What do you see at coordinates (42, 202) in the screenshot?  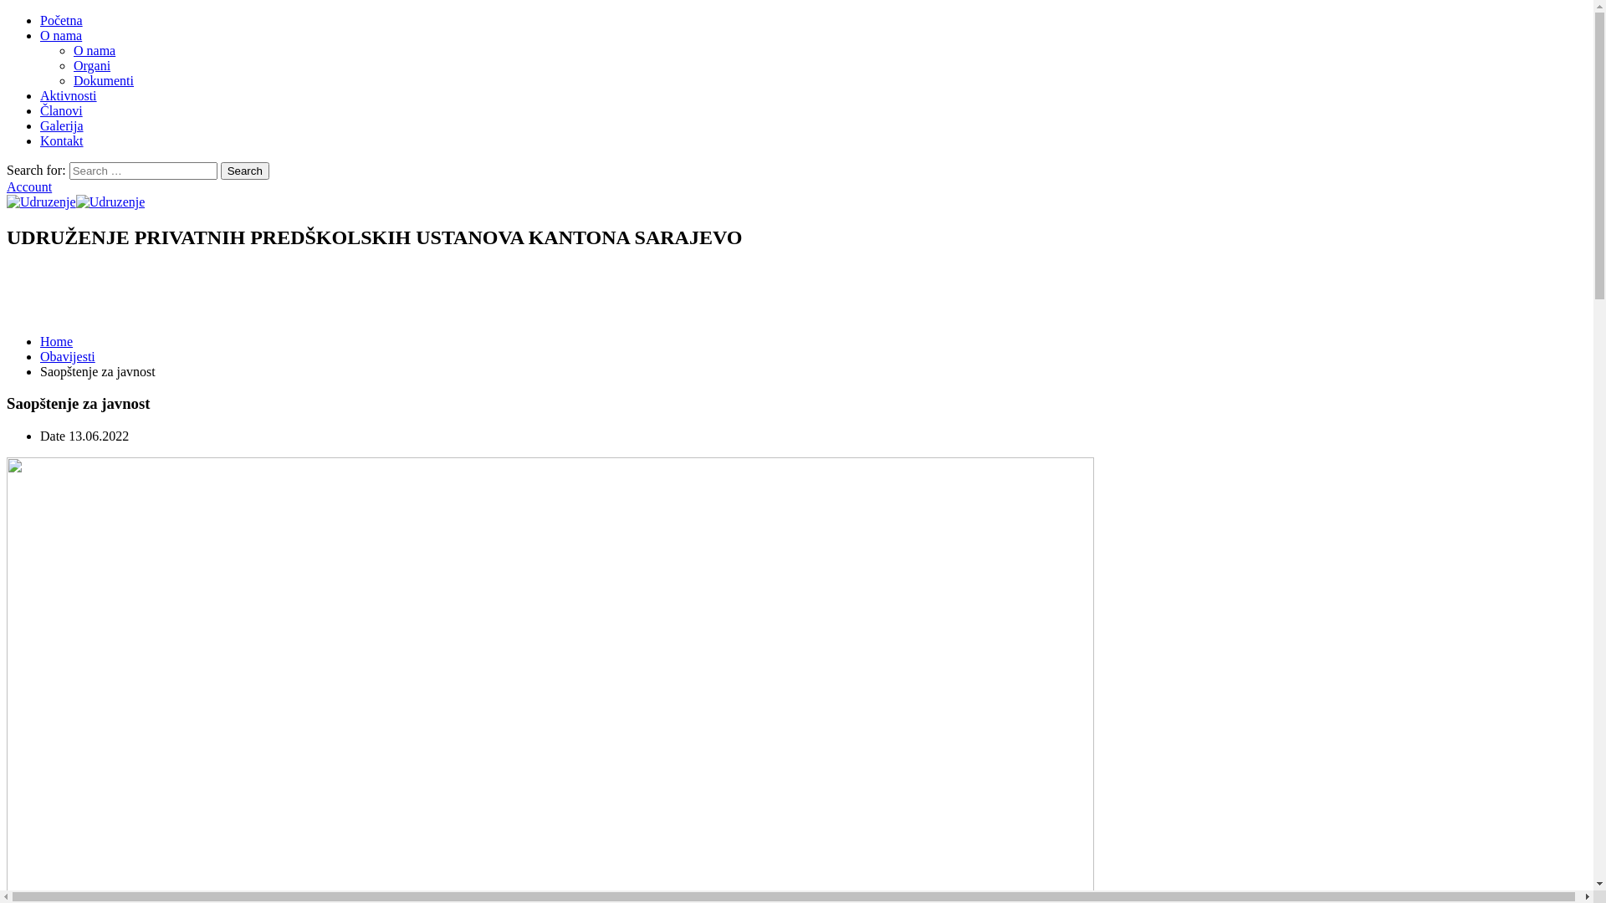 I see `Udruzenje - My WordPress Blog` at bounding box center [42, 202].